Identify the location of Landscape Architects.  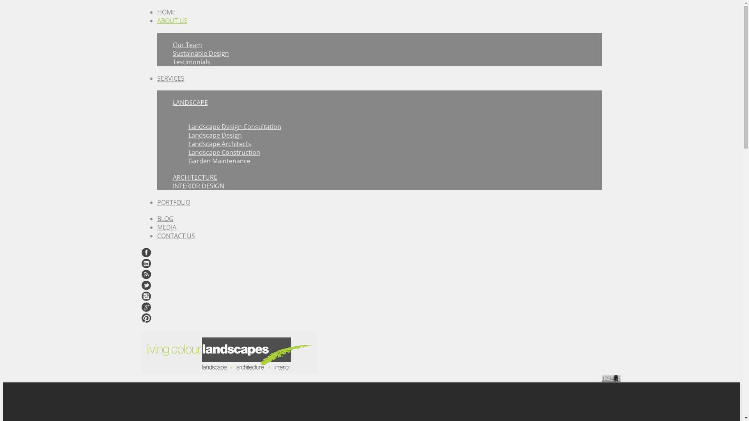
(219, 144).